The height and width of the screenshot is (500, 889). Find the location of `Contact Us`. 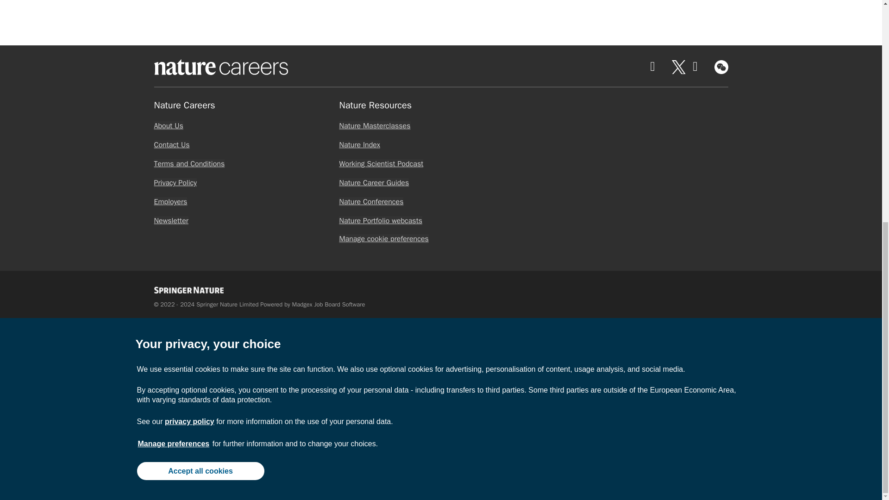

Contact Us is located at coordinates (171, 144).